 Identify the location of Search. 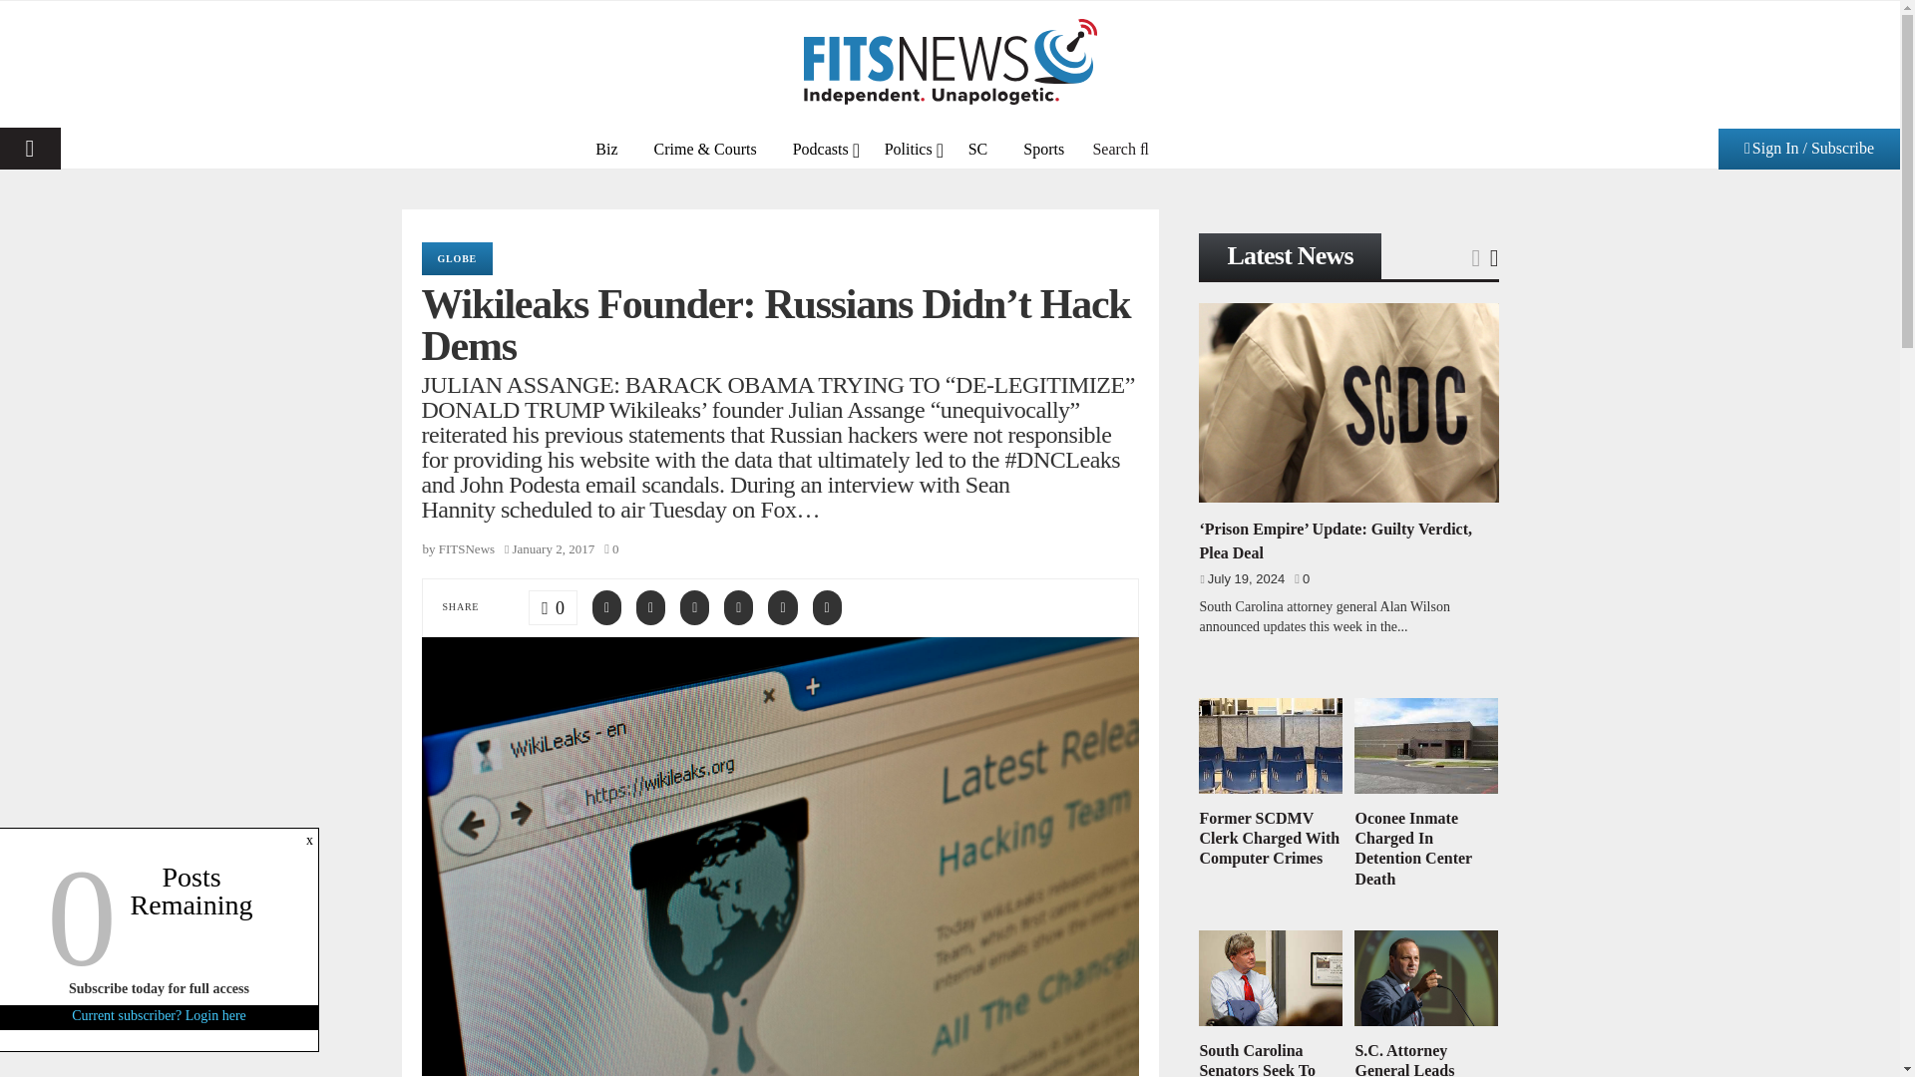
(1121, 148).